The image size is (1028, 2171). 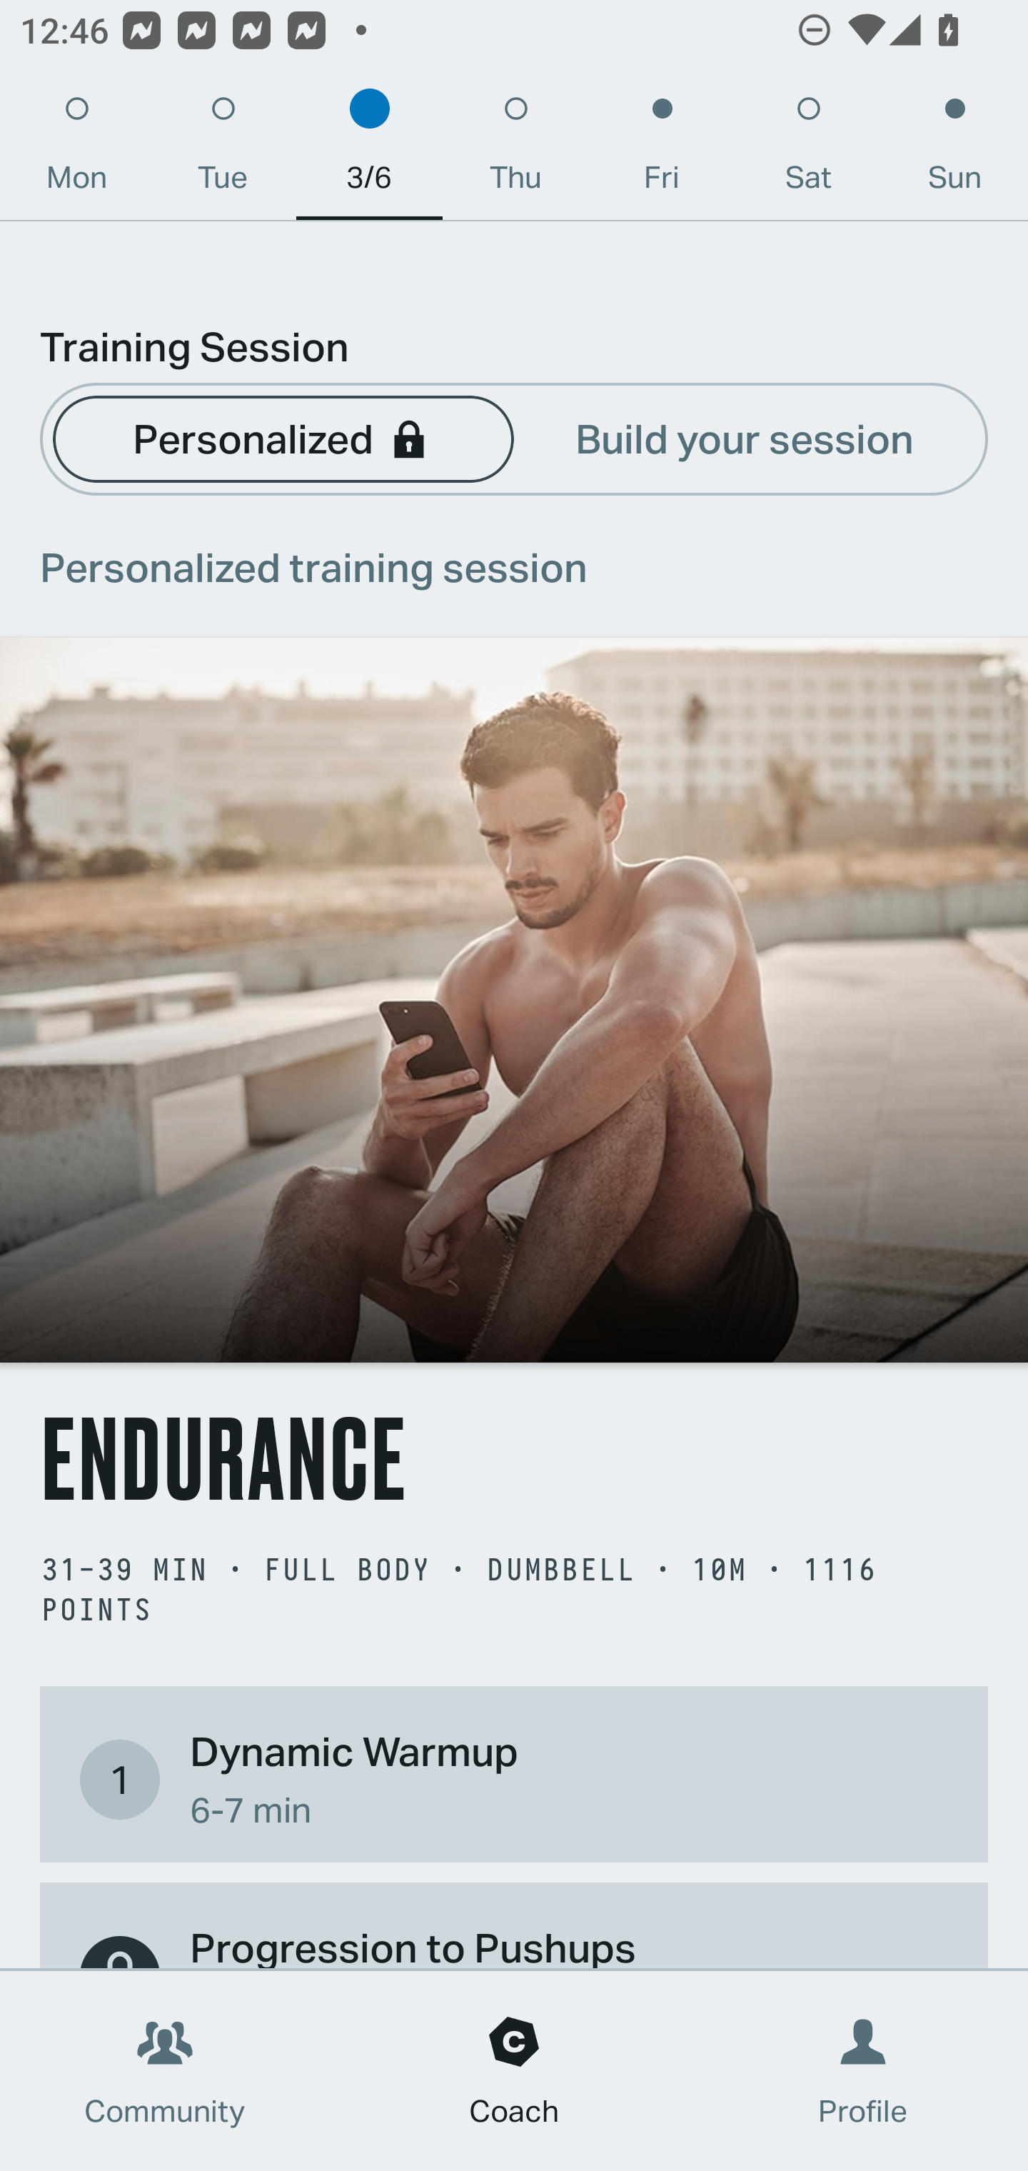 What do you see at coordinates (369, 150) in the screenshot?
I see `3/6` at bounding box center [369, 150].